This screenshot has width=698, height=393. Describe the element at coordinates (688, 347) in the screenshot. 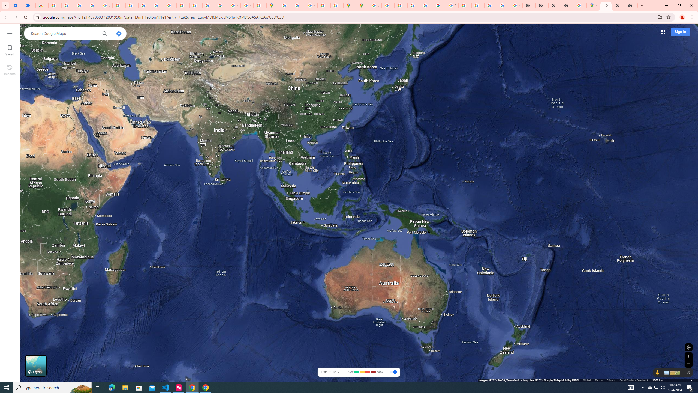

I see `Show Your Location` at that location.